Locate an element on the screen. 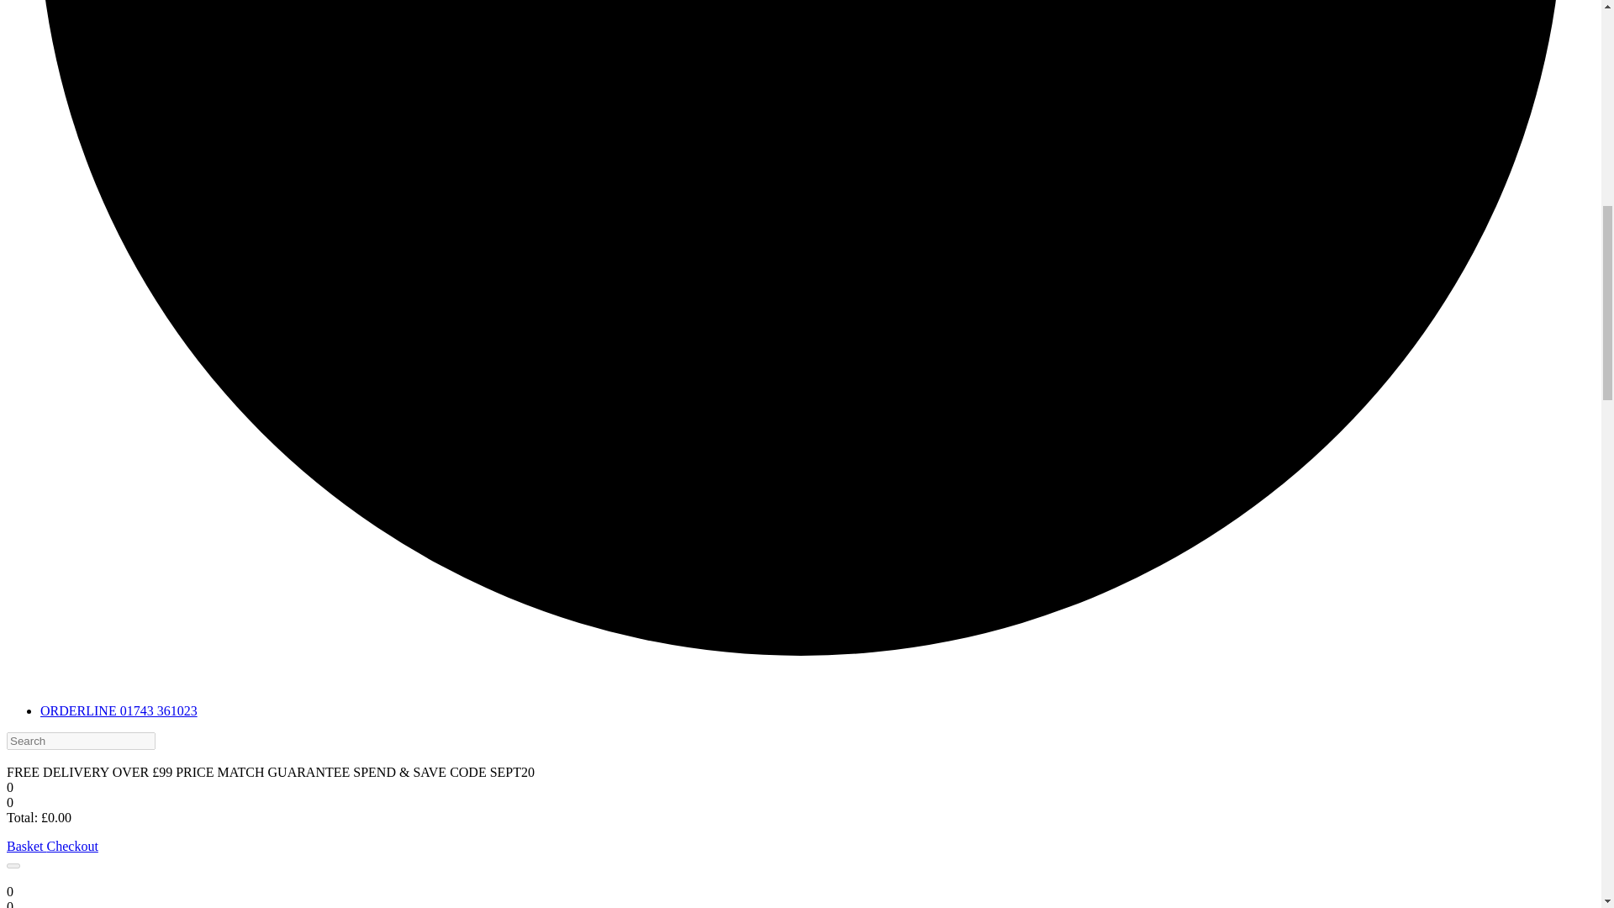 This screenshot has height=908, width=1614. Checkout is located at coordinates (72, 846).